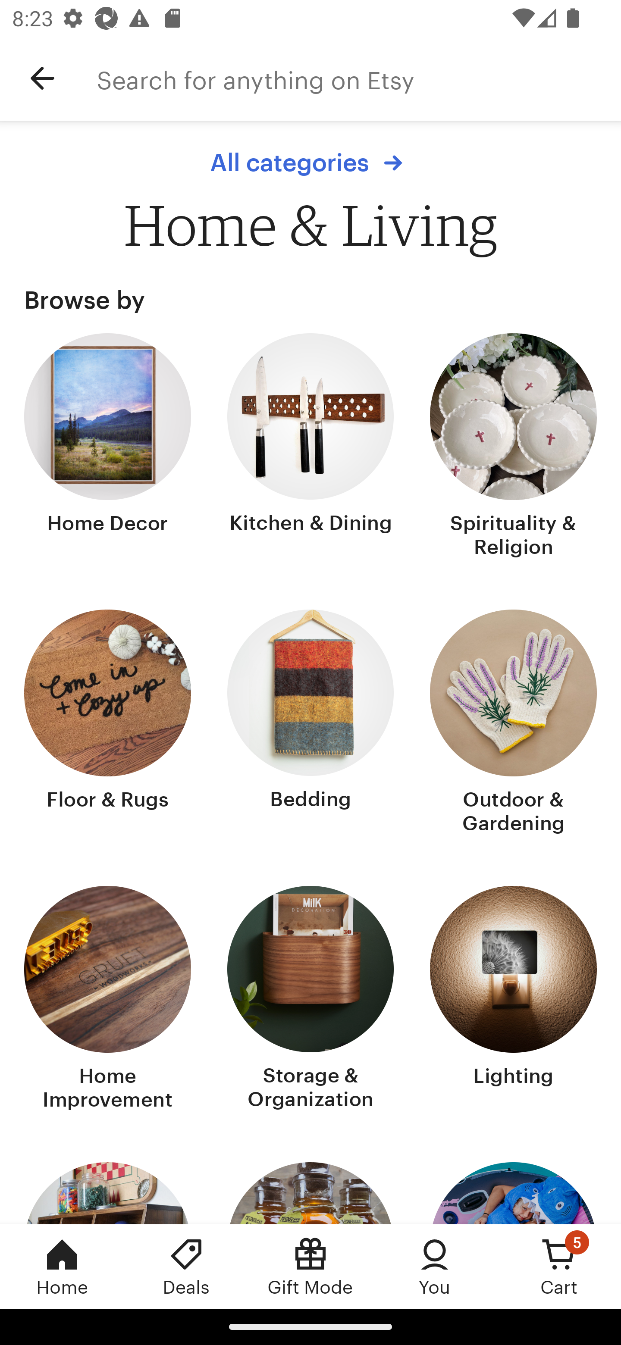 The height and width of the screenshot is (1345, 621). Describe the element at coordinates (310, 447) in the screenshot. I see `Kitchen & Dining` at that location.